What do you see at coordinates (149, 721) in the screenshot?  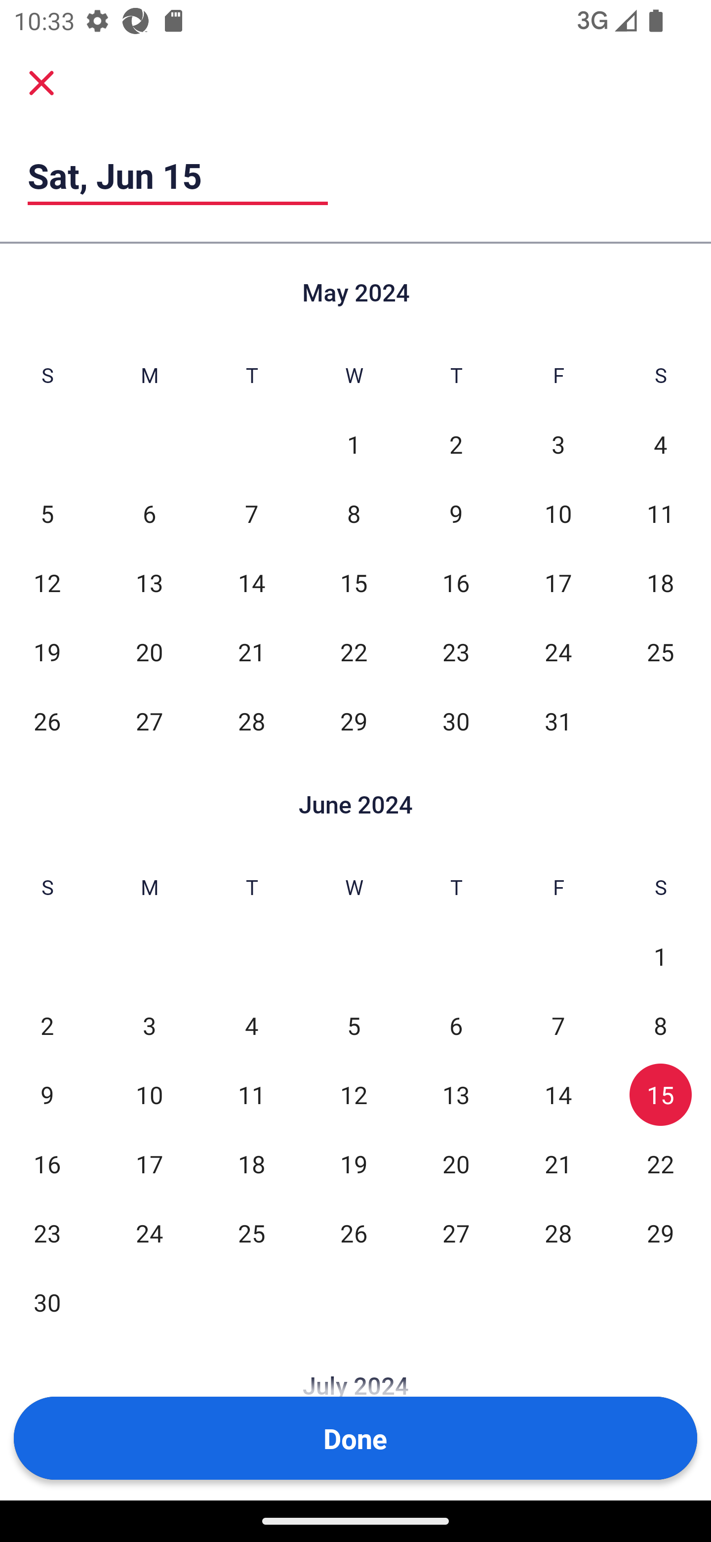 I see `27 Mon, May 27, Not Selected` at bounding box center [149, 721].